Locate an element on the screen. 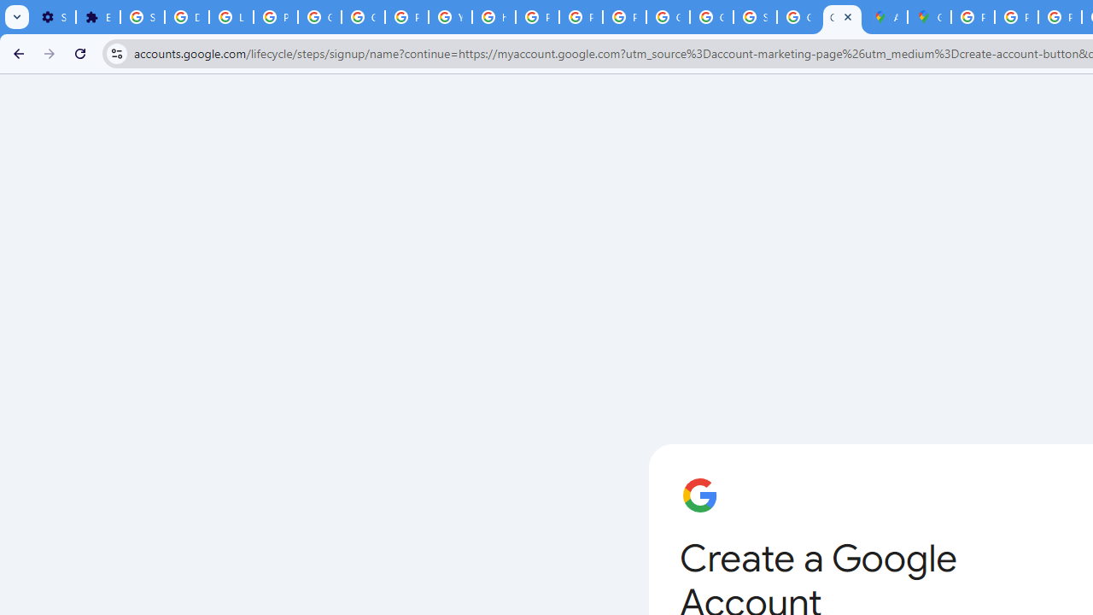 The image size is (1093, 615). Forward is located at coordinates (50, 53).